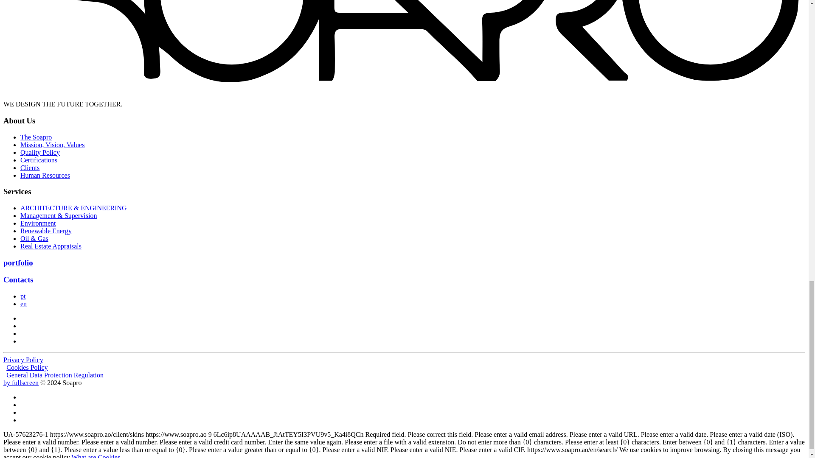  I want to click on Clients, so click(30, 167).